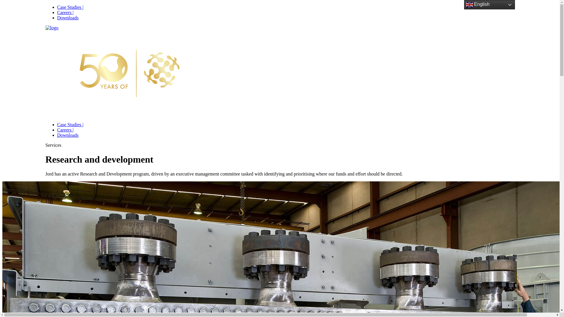 This screenshot has width=564, height=317. Describe the element at coordinates (501, 96) in the screenshot. I see `Contact Us` at that location.